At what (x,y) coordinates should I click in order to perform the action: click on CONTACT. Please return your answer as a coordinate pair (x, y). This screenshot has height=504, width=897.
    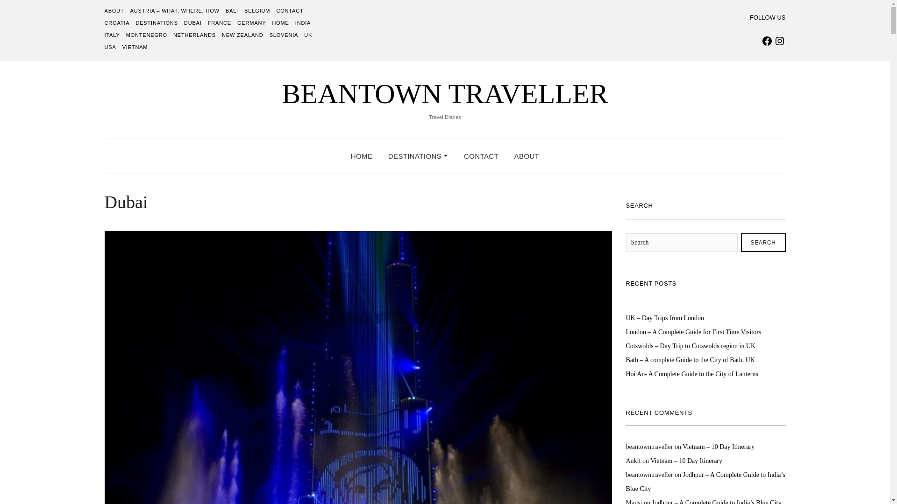
    Looking at the image, I should click on (290, 11).